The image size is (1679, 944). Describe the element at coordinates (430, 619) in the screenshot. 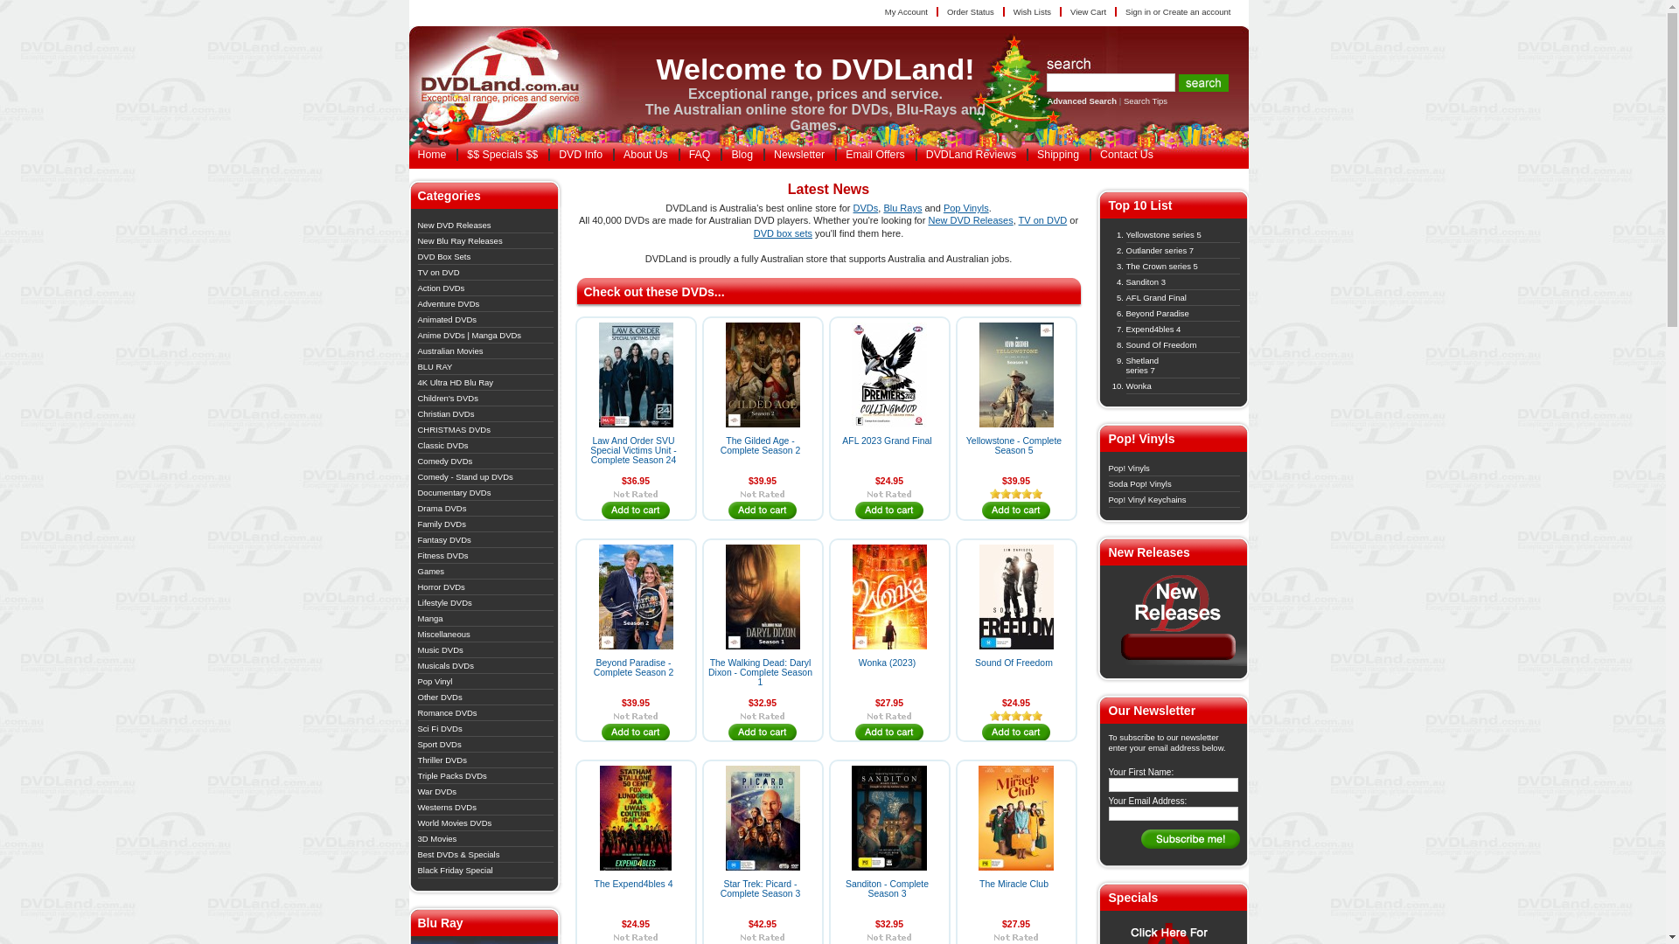

I see `Manga` at that location.